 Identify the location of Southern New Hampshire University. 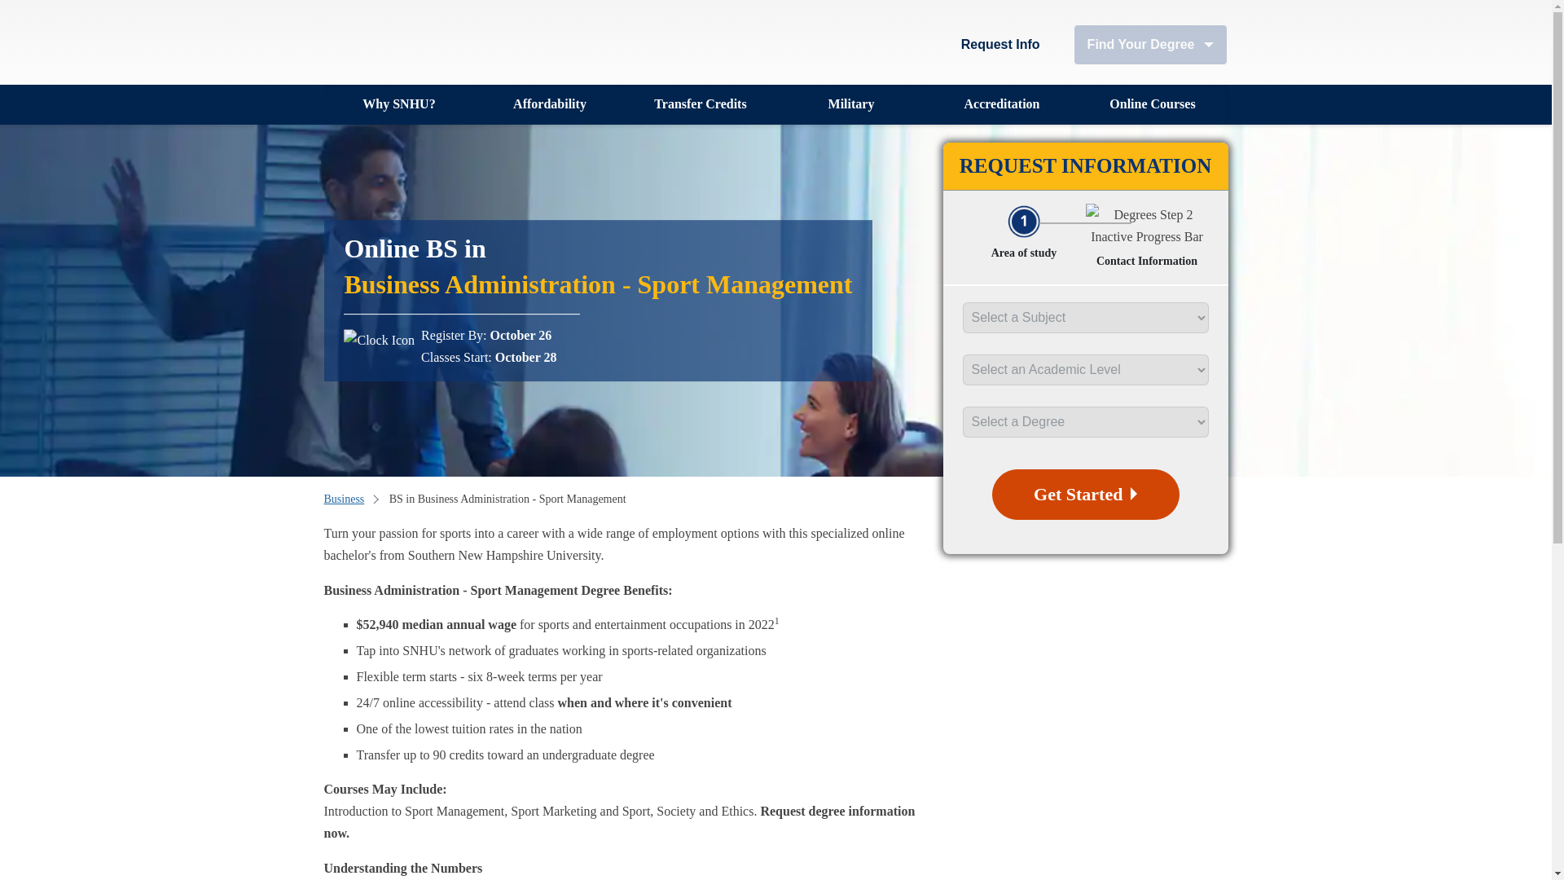
(414, 42).